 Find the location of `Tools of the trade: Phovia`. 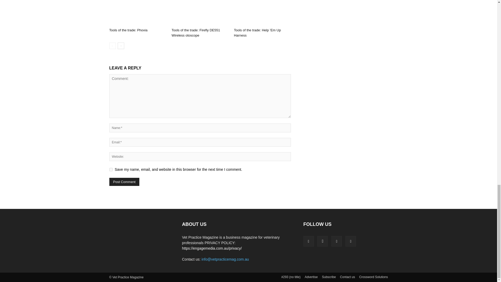

Tools of the trade: Phovia is located at coordinates (137, 13).